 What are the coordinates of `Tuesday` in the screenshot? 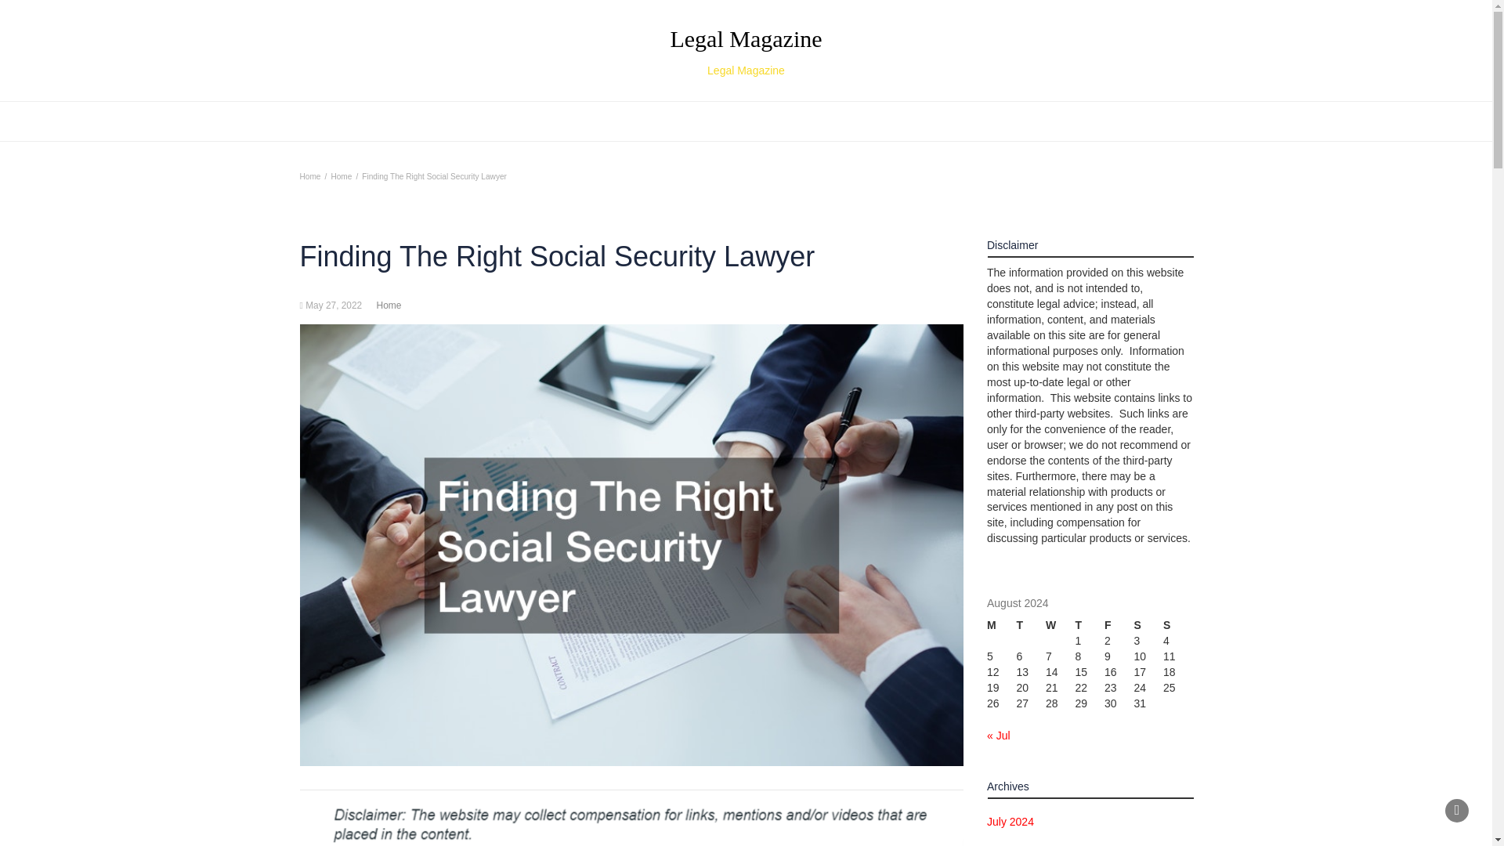 It's located at (309, 177).